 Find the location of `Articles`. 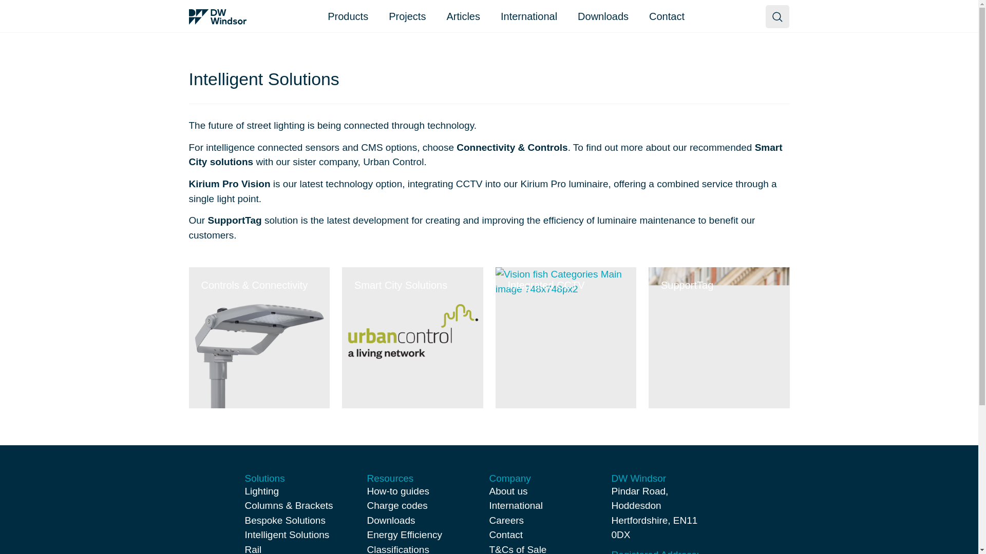

Articles is located at coordinates (463, 16).